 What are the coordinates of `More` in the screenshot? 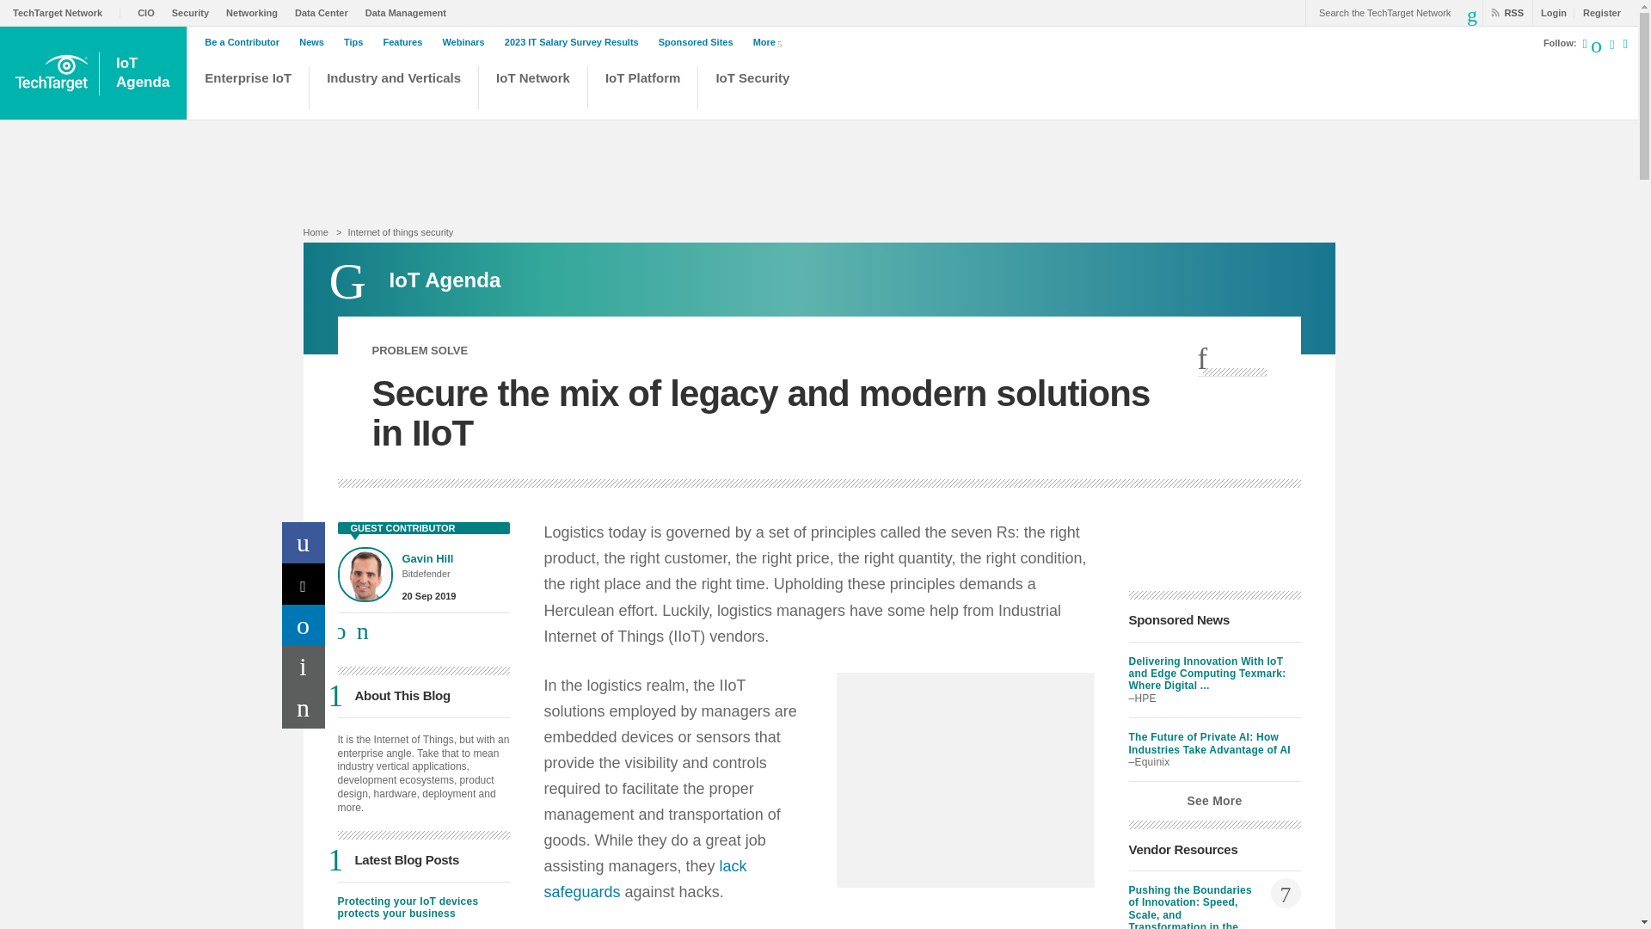 It's located at (770, 41).